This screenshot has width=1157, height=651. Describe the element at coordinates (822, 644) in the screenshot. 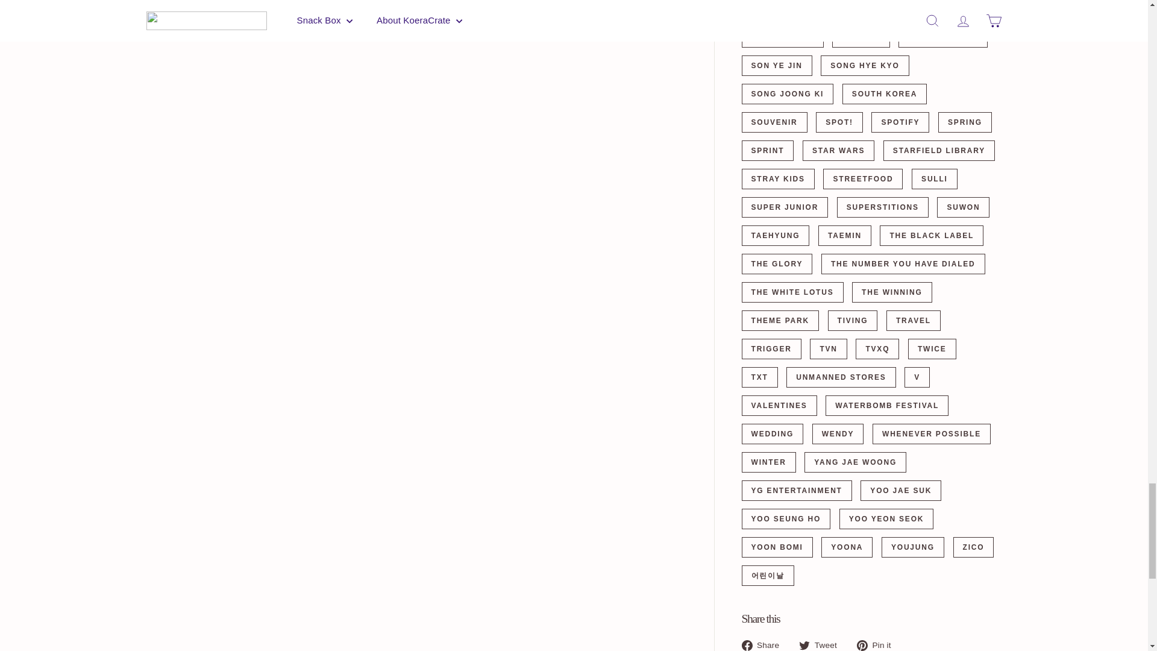

I see `Tweet on Twitter` at that location.